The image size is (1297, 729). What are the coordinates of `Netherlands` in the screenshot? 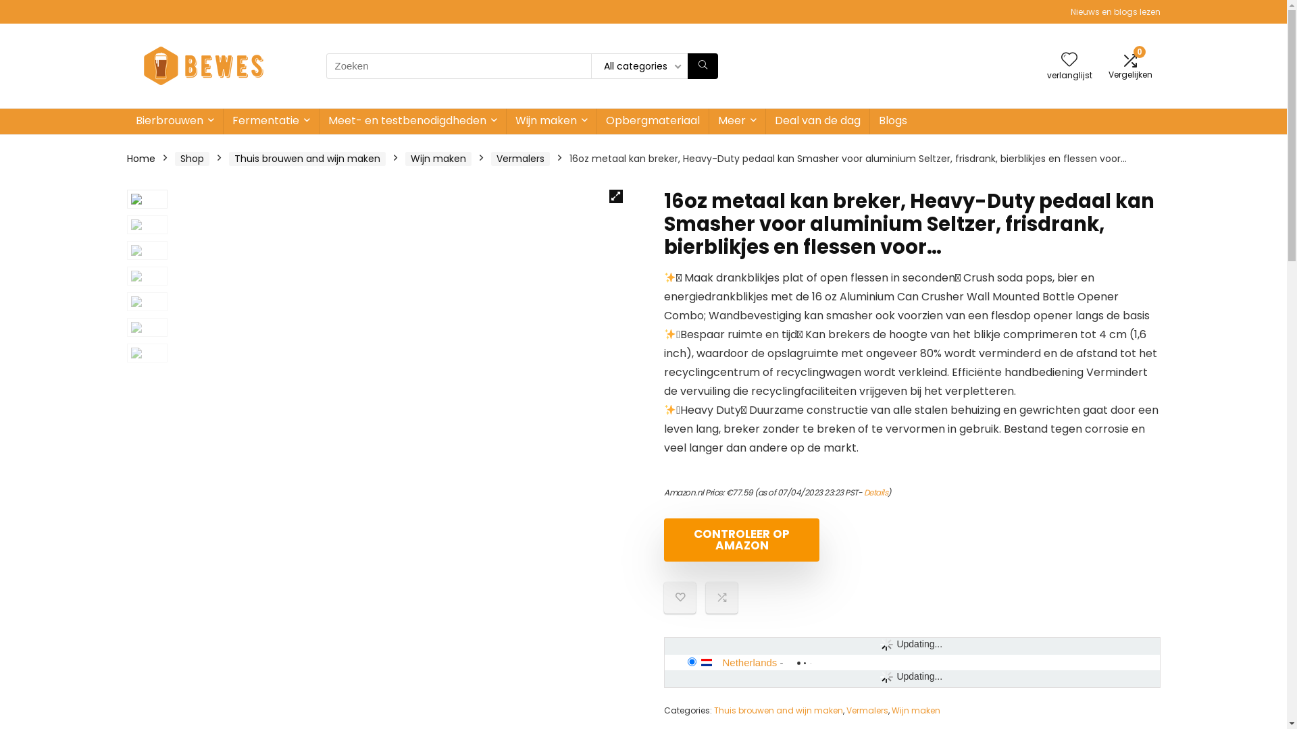 It's located at (712, 663).